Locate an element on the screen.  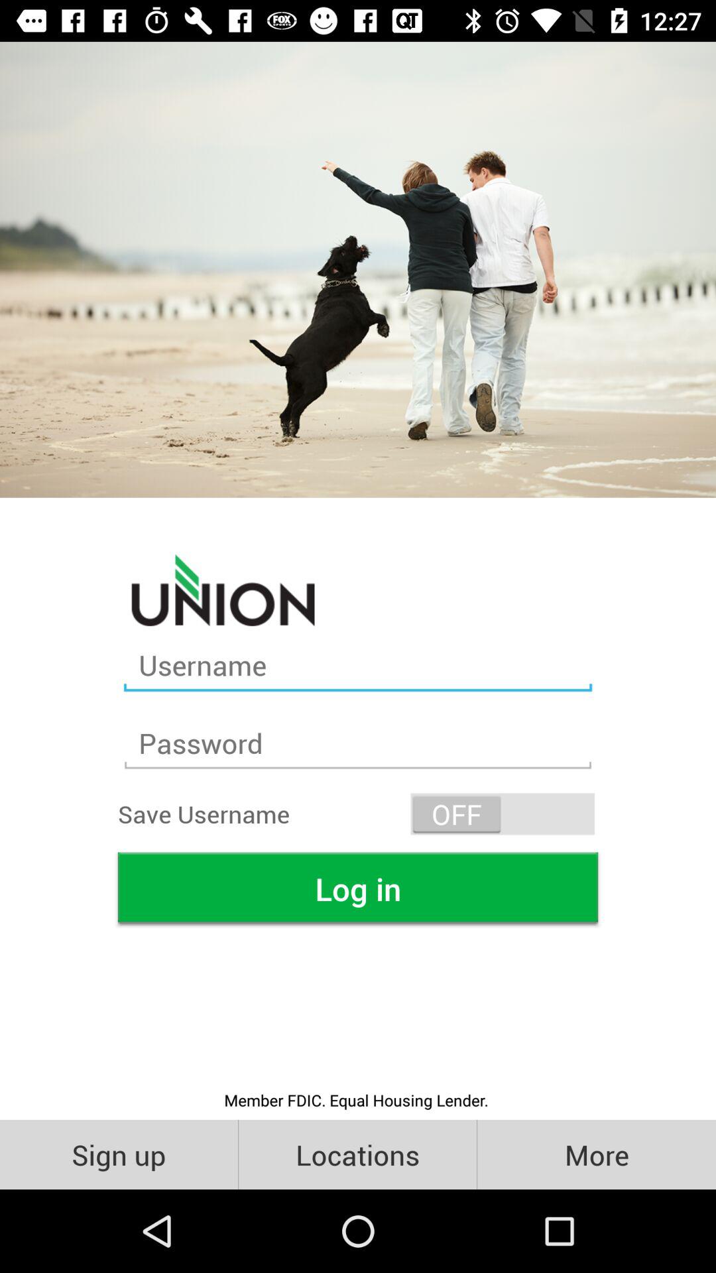
turn on the icon below member fdic equal item is located at coordinates (358, 1154).